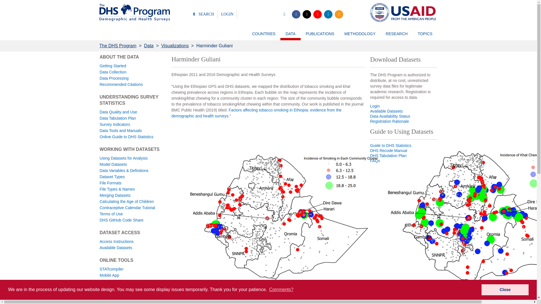  I want to click on The DHS Program, so click(134, 12).